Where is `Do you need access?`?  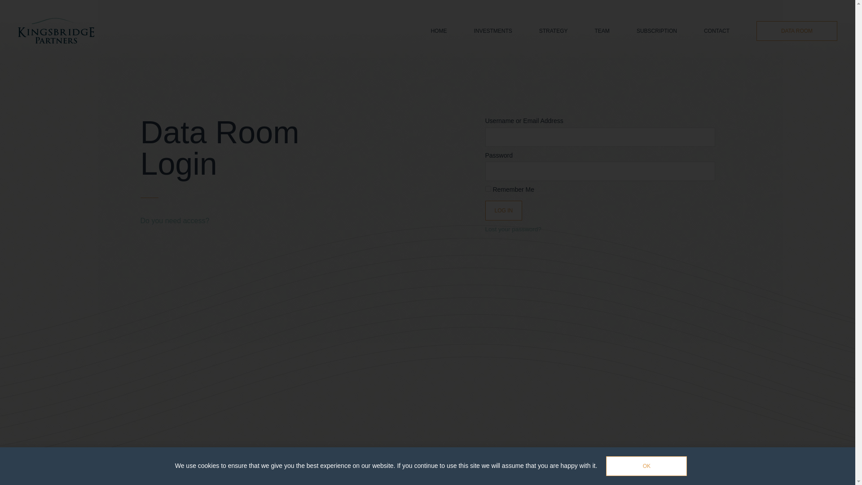
Do you need access? is located at coordinates (174, 220).